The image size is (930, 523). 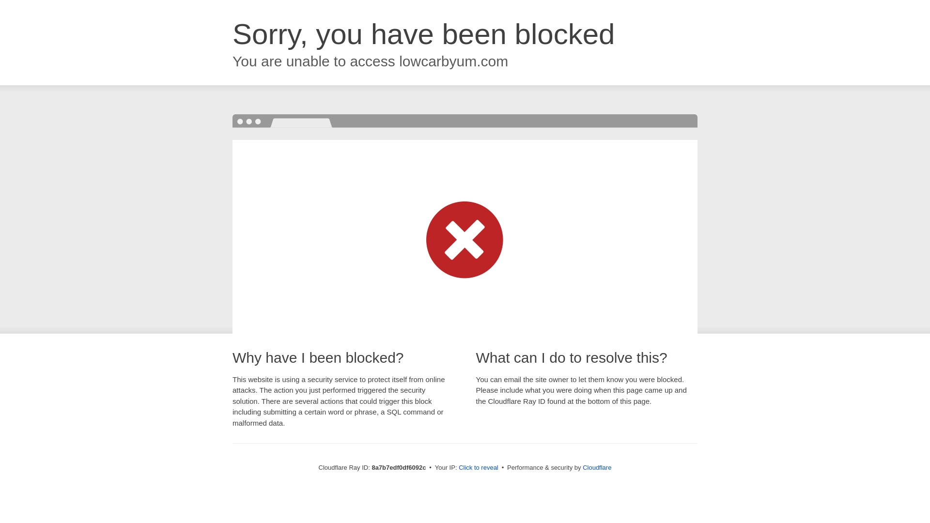 What do you see at coordinates (479, 468) in the screenshot?
I see `Click to reveal` at bounding box center [479, 468].